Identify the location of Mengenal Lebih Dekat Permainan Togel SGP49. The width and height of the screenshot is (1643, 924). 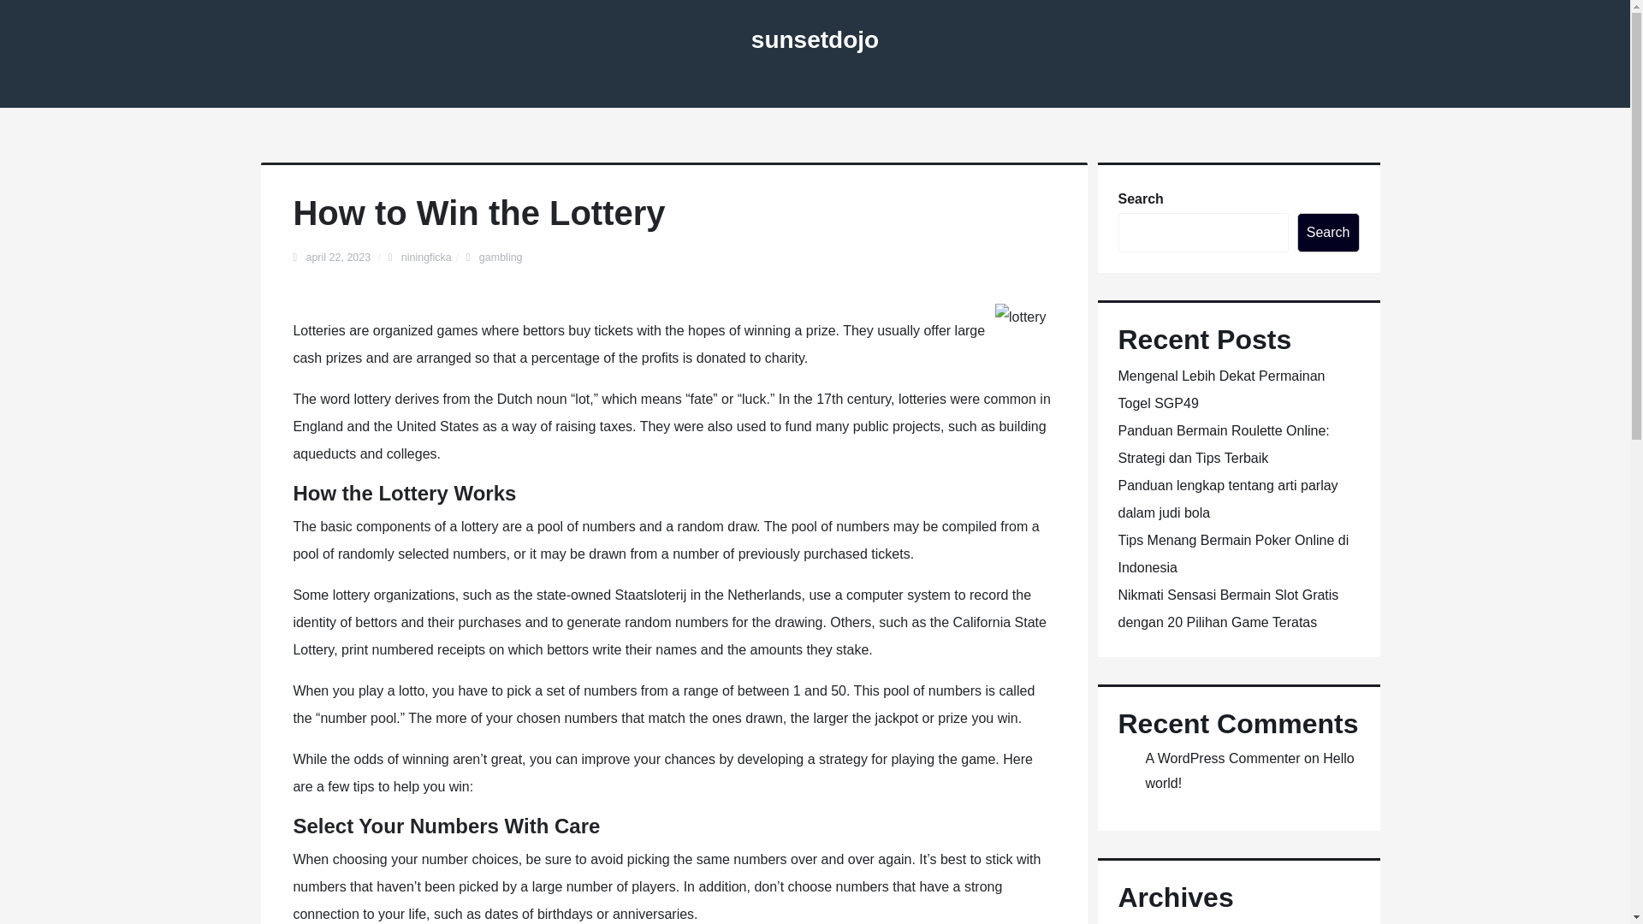
(1220, 388).